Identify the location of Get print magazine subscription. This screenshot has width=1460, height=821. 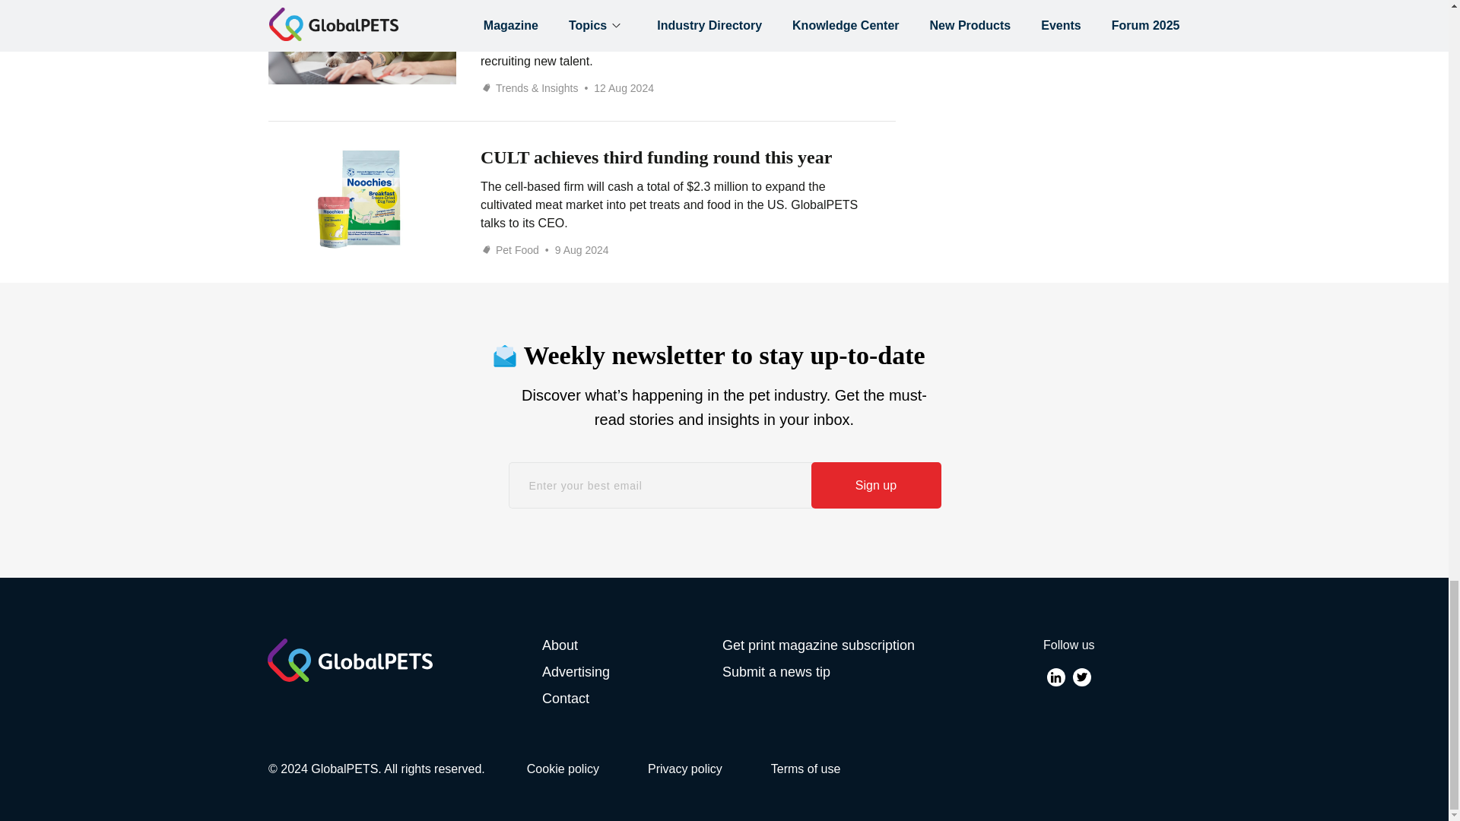
(818, 645).